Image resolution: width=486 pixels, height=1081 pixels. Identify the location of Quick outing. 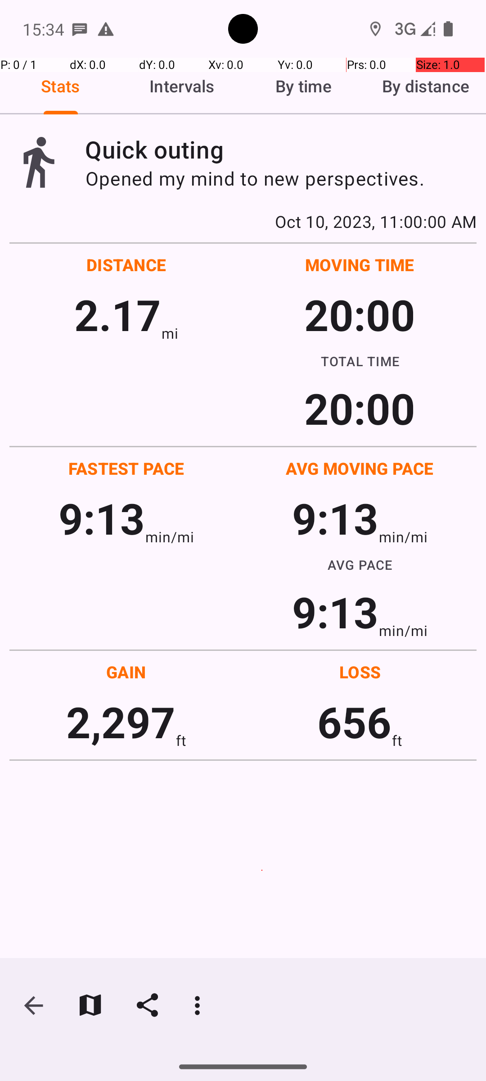
(281, 150).